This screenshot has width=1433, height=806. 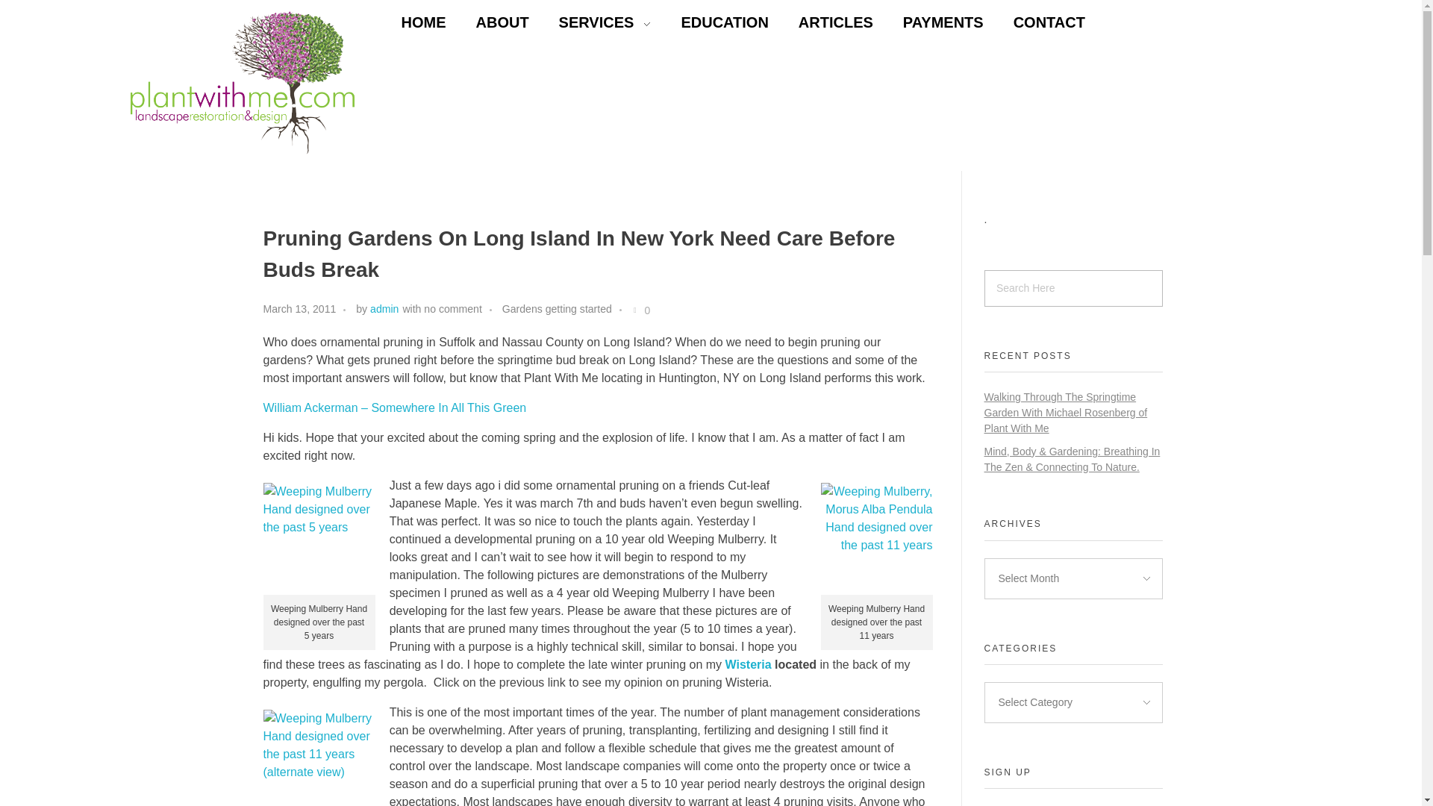 What do you see at coordinates (242, 83) in the screenshot?
I see `Plant With Me` at bounding box center [242, 83].